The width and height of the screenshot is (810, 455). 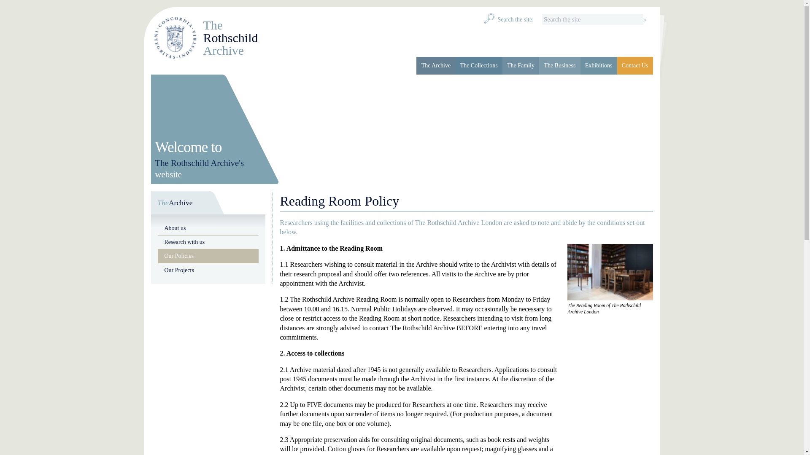 What do you see at coordinates (599, 66) in the screenshot?
I see `Exhibitions` at bounding box center [599, 66].